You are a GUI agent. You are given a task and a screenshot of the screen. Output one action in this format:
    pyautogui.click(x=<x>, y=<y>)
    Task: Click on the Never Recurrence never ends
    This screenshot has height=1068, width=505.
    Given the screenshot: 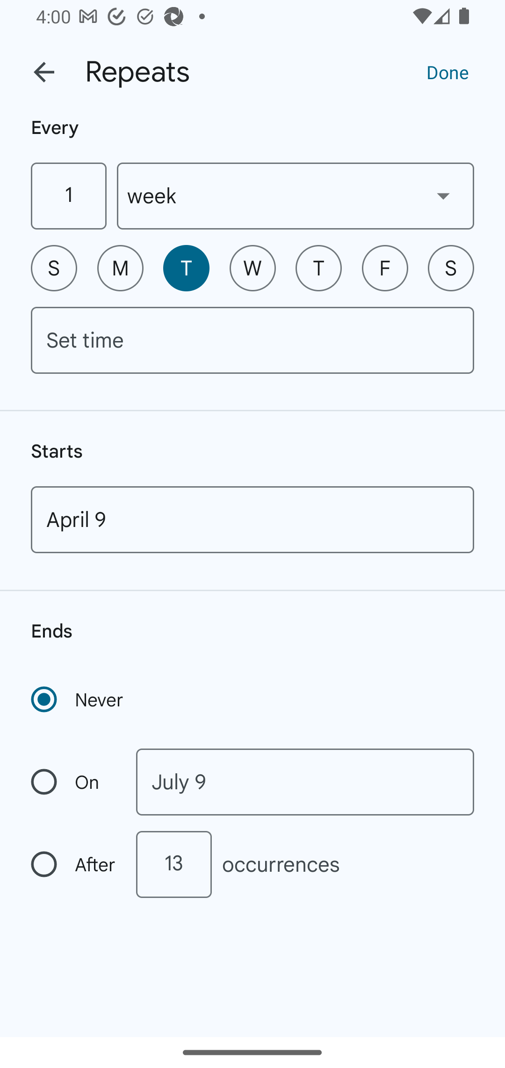 What is the action you would take?
    pyautogui.click(x=78, y=699)
    